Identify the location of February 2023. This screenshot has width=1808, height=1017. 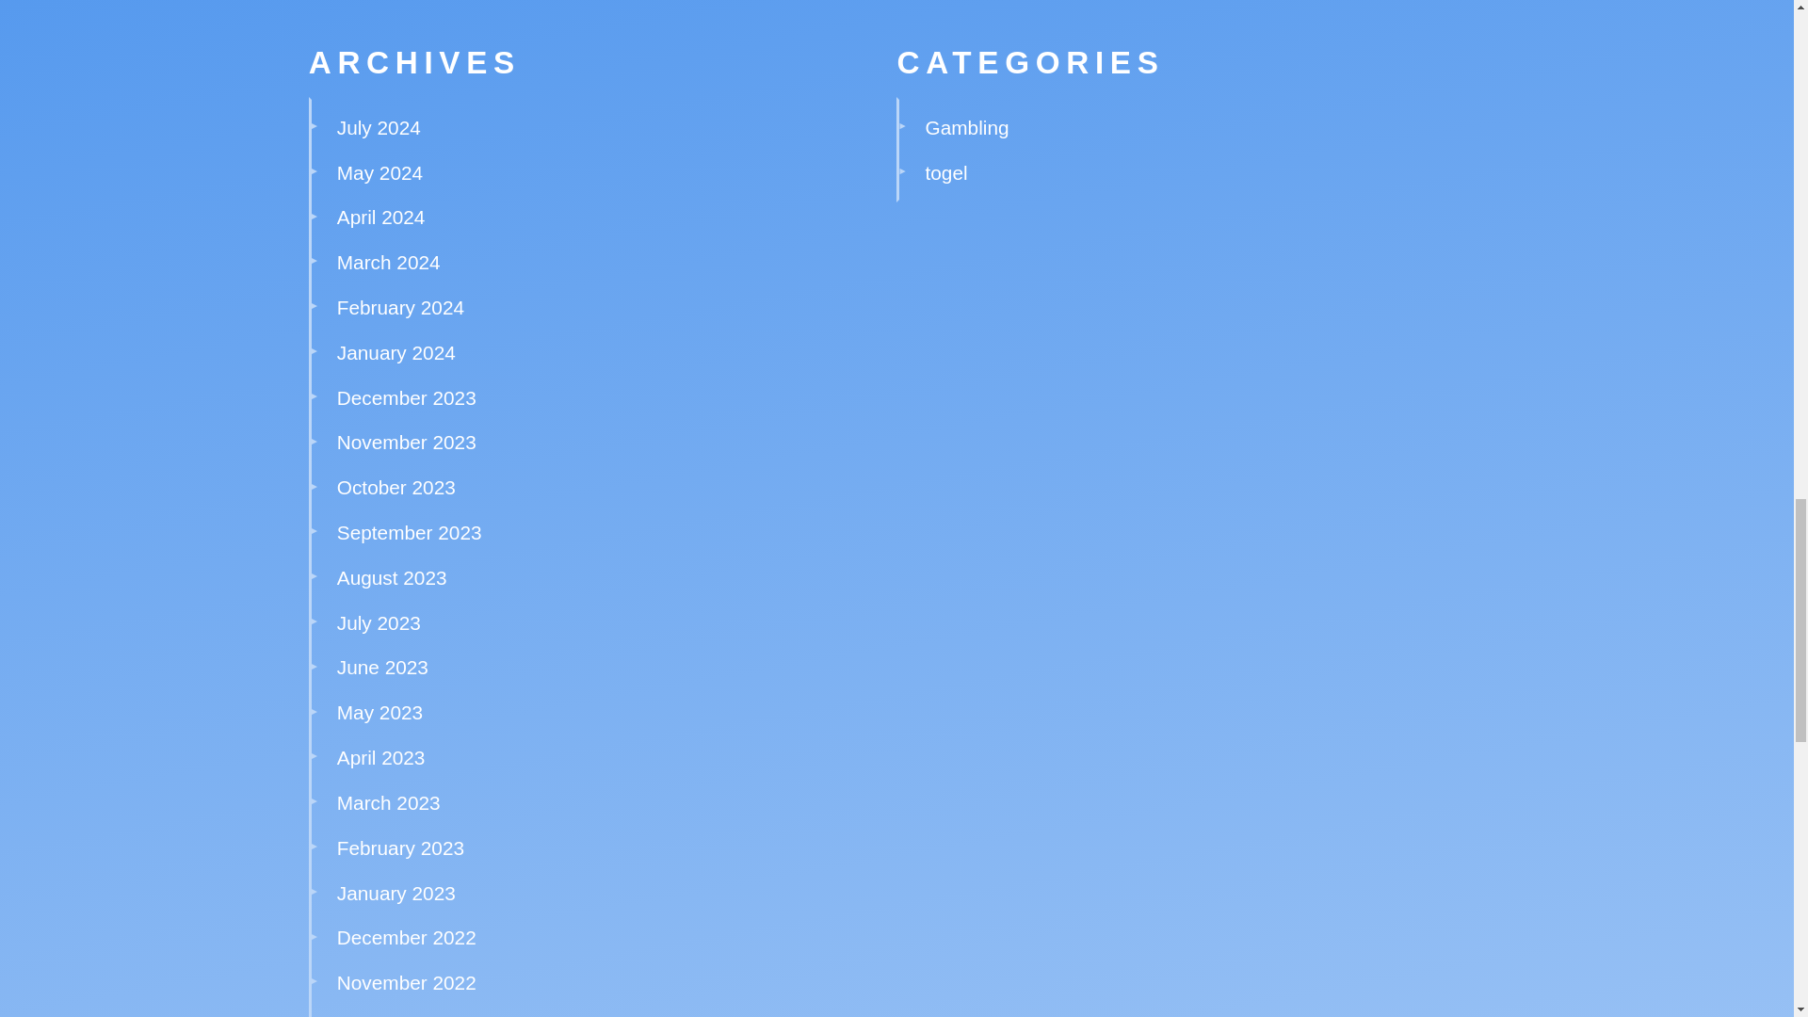
(400, 847).